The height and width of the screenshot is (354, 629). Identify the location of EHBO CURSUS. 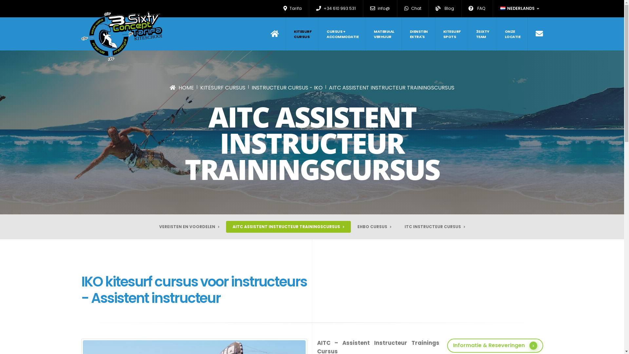
(374, 227).